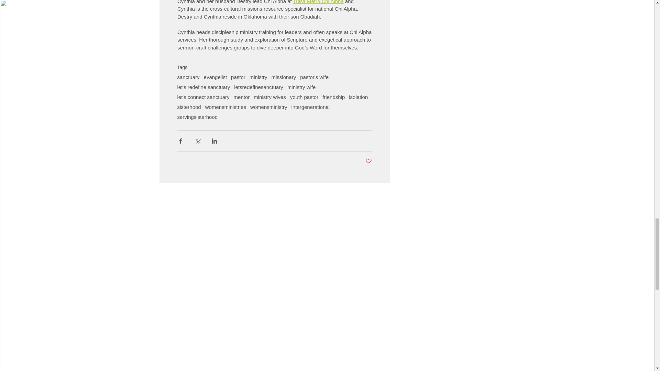  I want to click on friendship, so click(333, 97).